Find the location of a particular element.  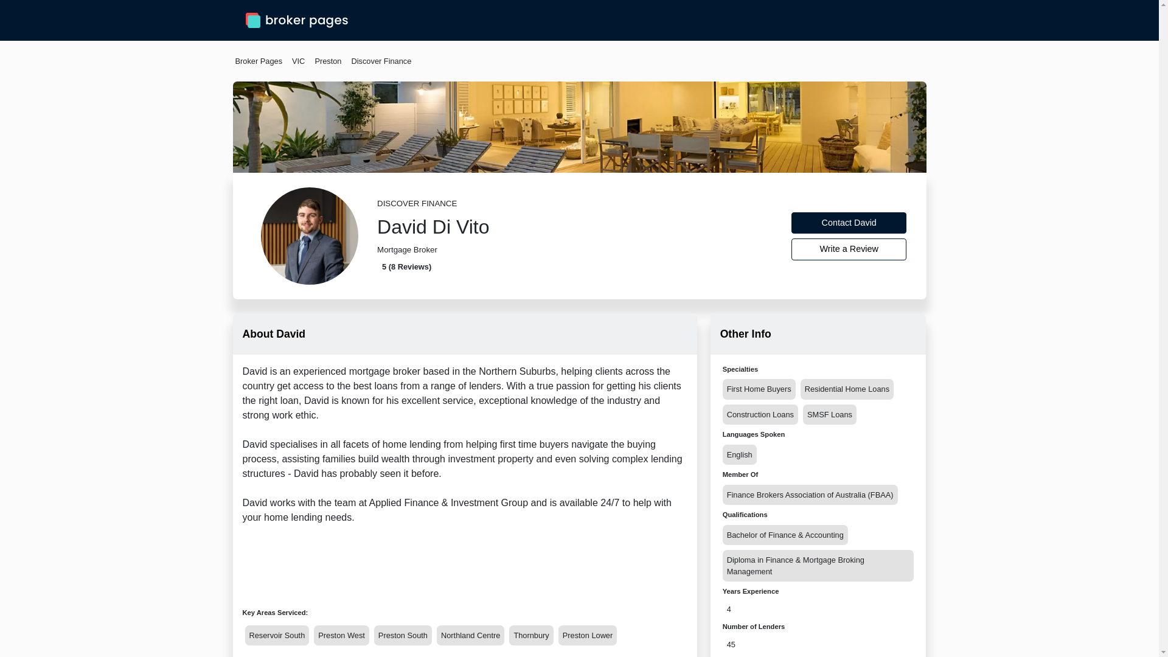

Contact David is located at coordinates (849, 223).